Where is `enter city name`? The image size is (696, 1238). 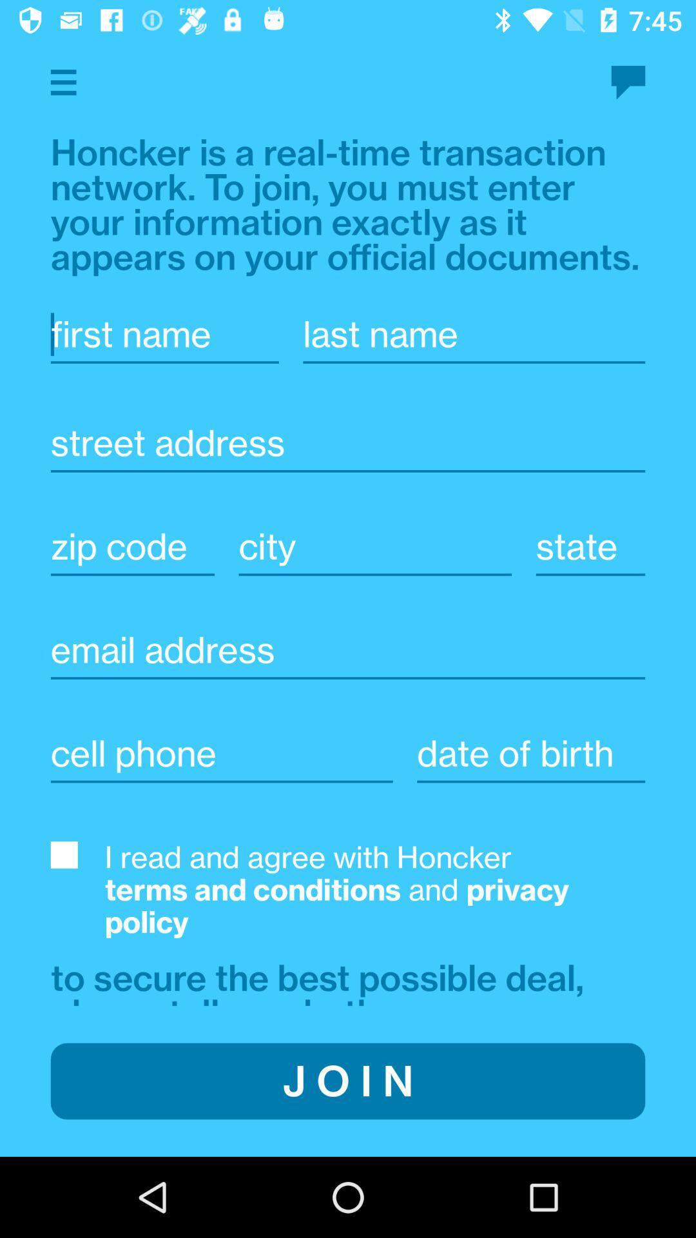 enter city name is located at coordinates (375, 547).